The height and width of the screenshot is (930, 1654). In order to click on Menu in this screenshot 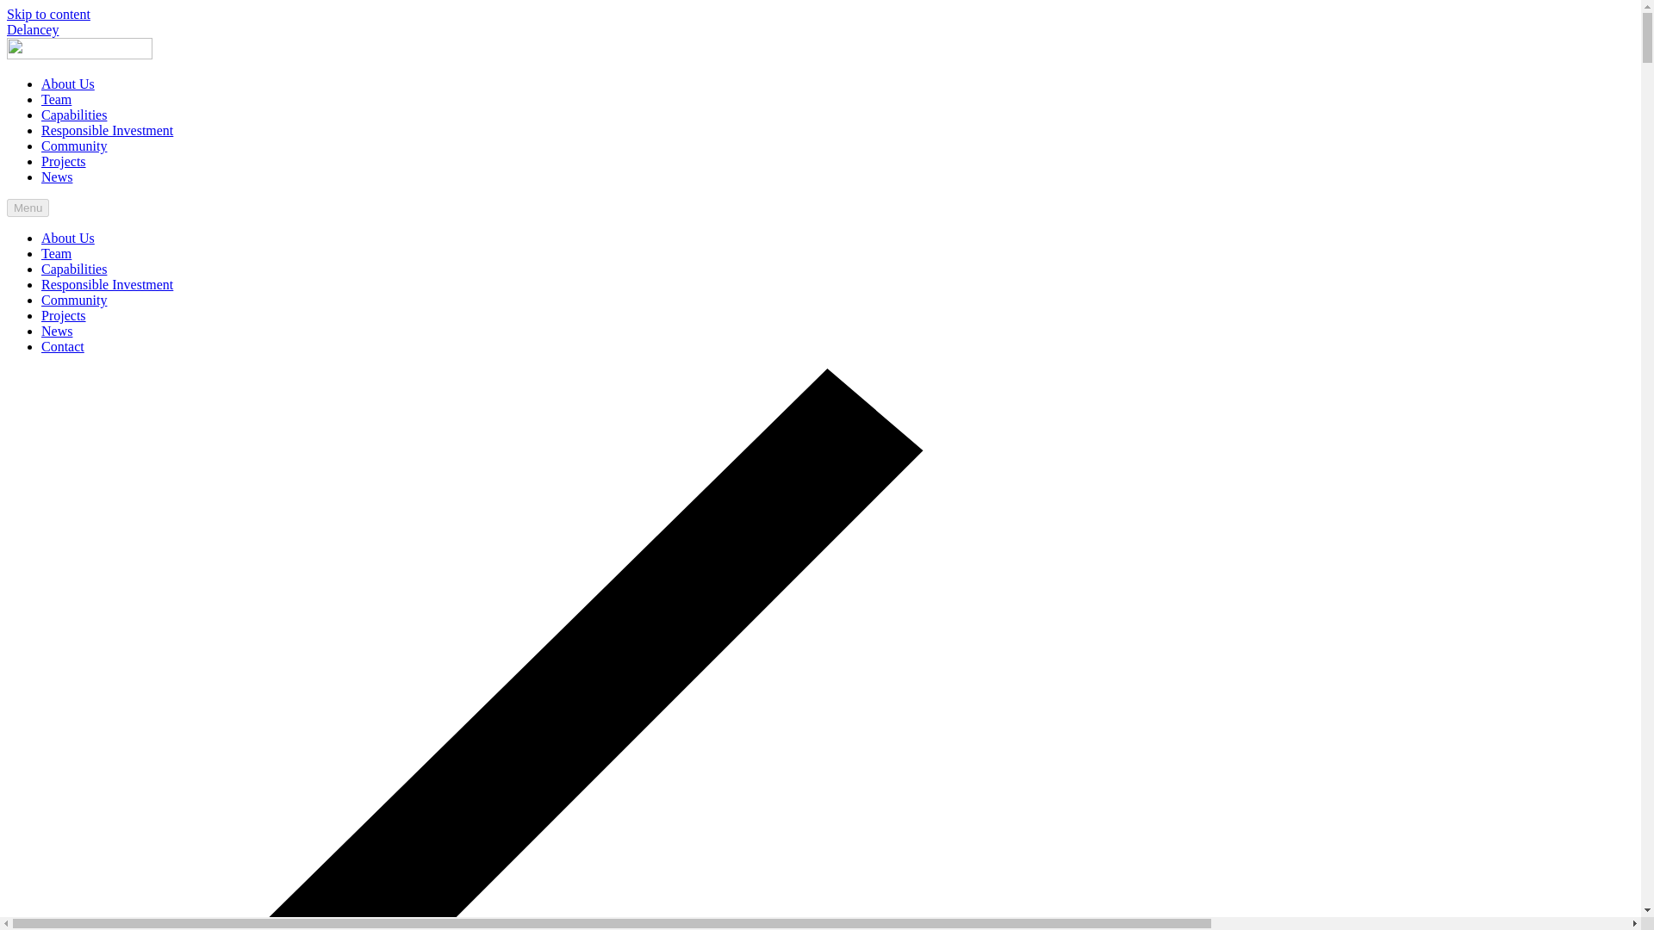, I will do `click(28, 208)`.